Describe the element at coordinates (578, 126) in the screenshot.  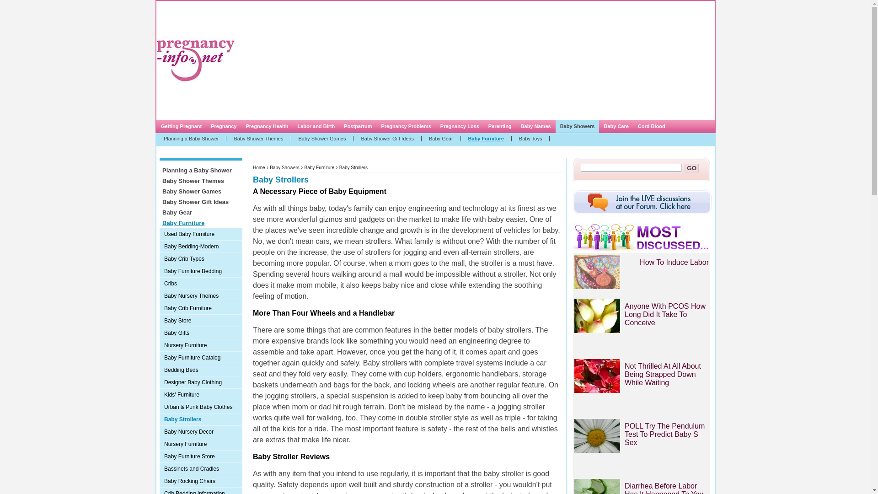
I see `Baby Showers` at that location.